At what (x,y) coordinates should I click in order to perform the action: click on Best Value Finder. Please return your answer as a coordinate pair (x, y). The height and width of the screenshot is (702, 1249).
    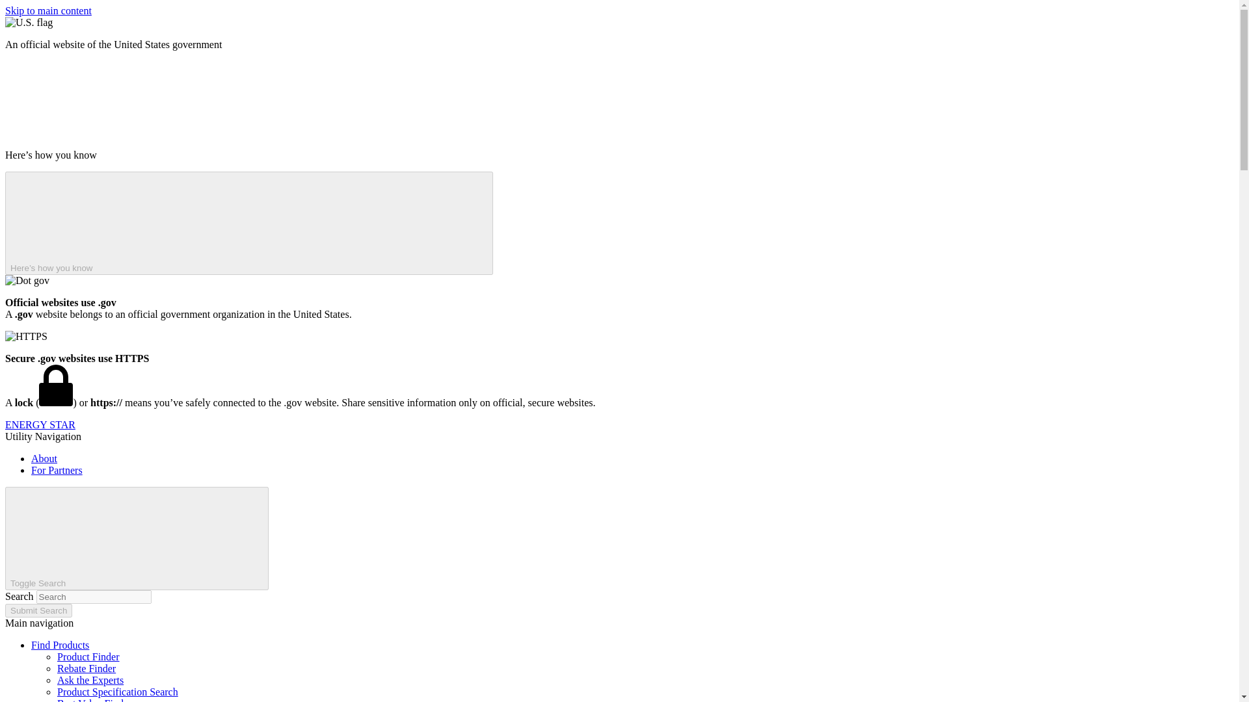
    Looking at the image, I should click on (94, 699).